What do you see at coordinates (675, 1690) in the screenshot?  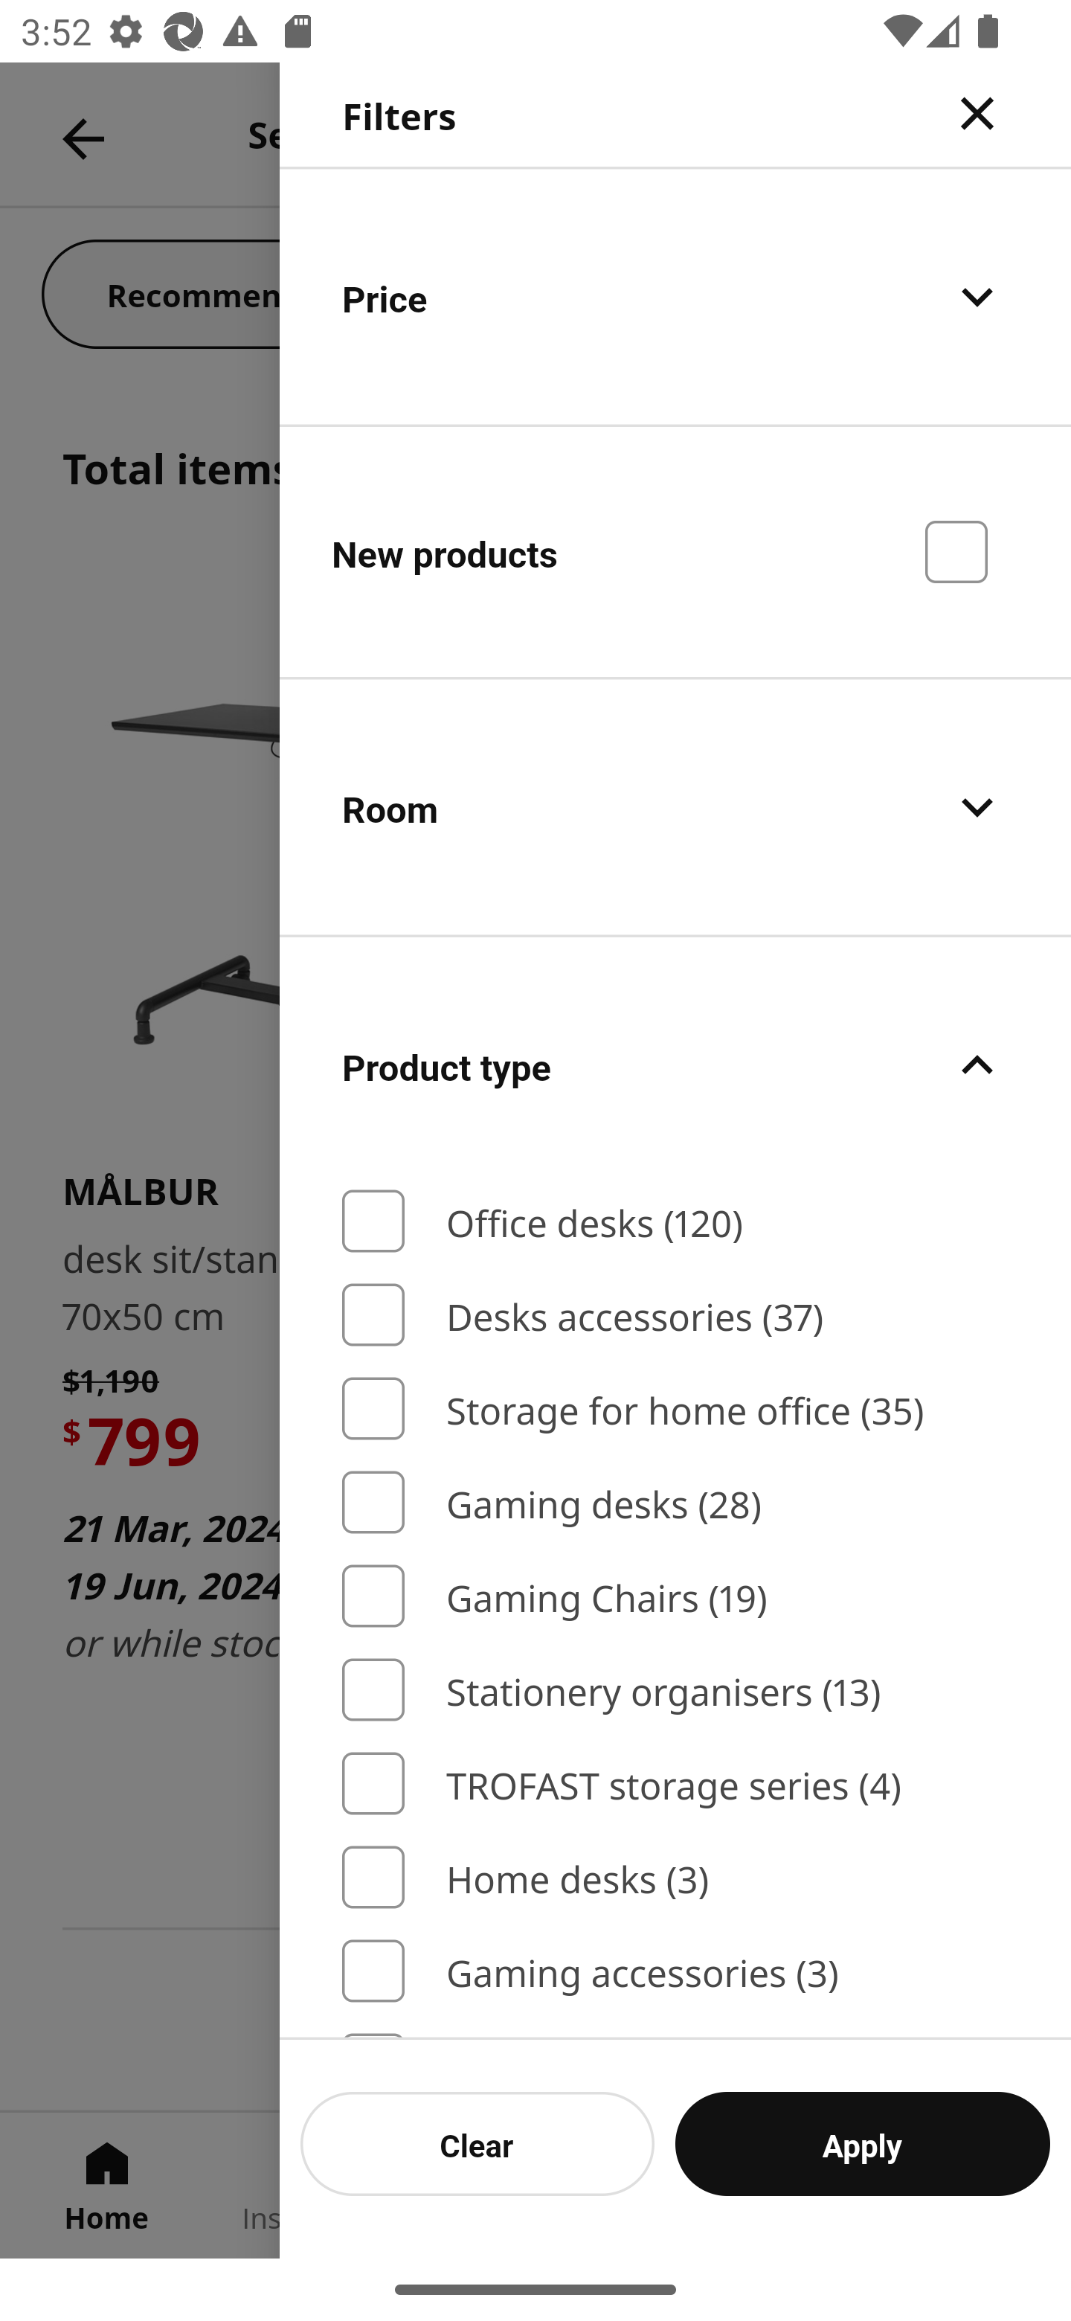 I see `Stationery organisers (13)` at bounding box center [675, 1690].